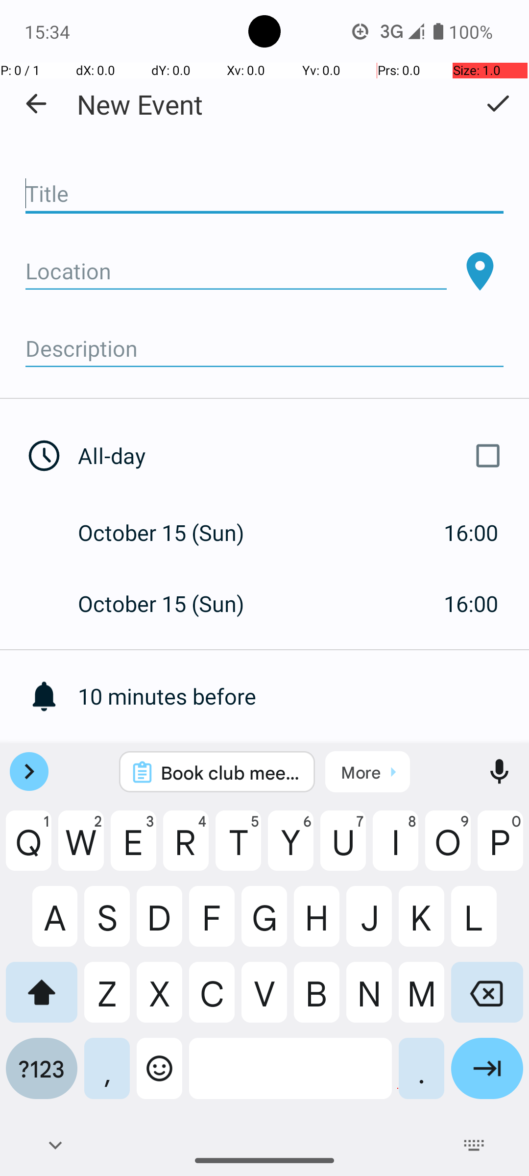 The width and height of the screenshot is (529, 1176). What do you see at coordinates (293, 456) in the screenshot?
I see `All-day` at bounding box center [293, 456].